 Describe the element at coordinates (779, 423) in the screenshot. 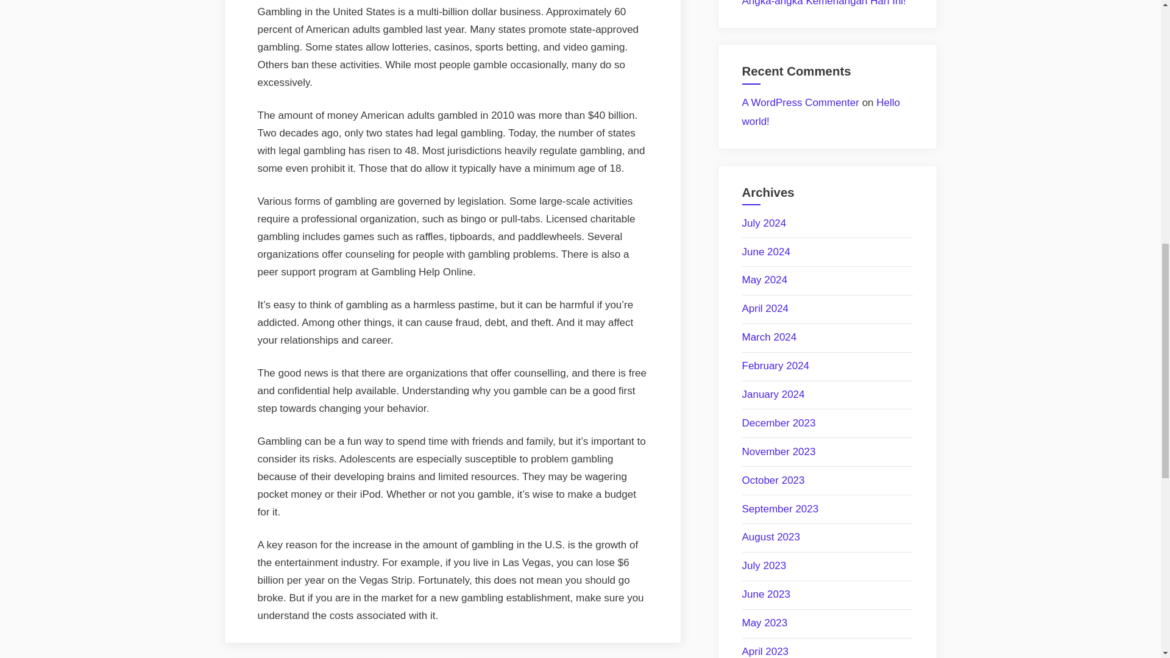

I see `December 2023` at that location.